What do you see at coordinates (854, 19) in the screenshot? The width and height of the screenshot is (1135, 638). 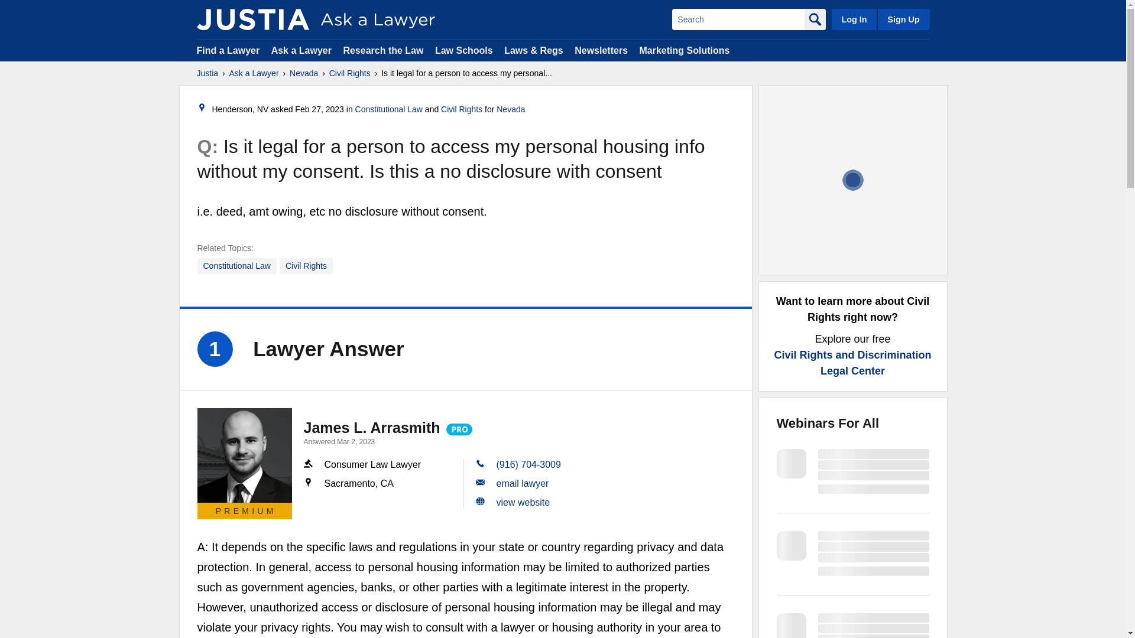 I see `Log In` at bounding box center [854, 19].